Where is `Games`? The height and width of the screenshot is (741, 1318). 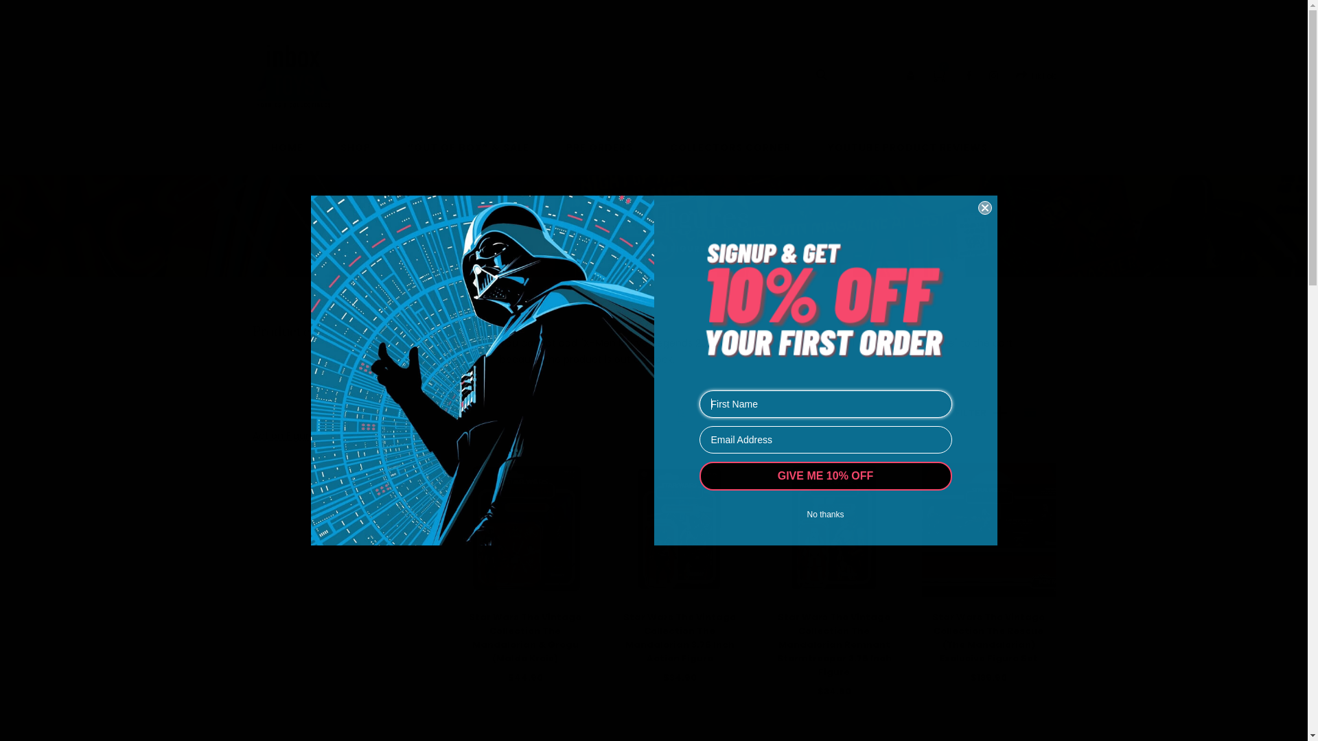 Games is located at coordinates (270, 671).